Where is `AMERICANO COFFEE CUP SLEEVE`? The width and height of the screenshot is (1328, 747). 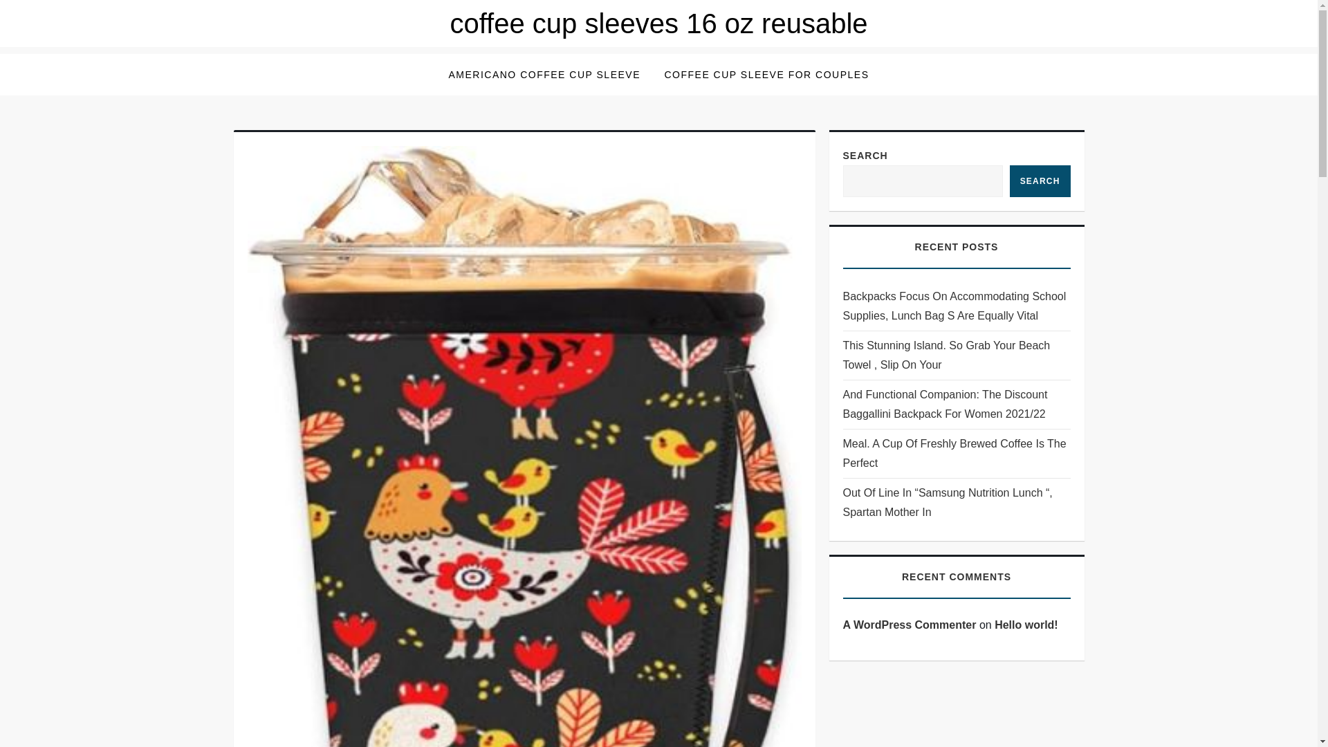
AMERICANO COFFEE CUP SLEEVE is located at coordinates (544, 75).